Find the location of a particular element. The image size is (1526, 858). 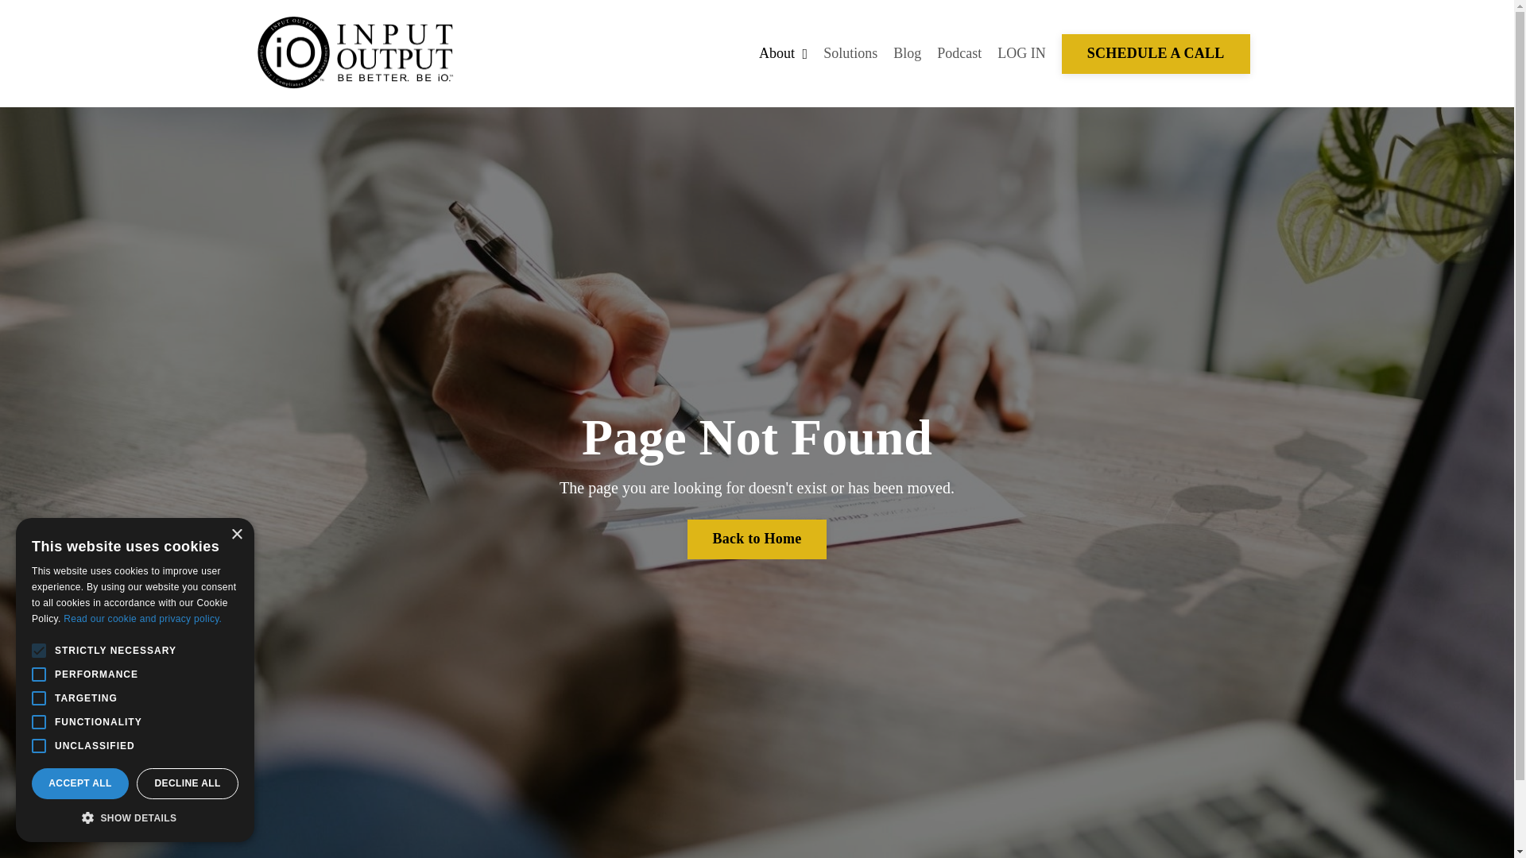

Back to Home is located at coordinates (757, 539).